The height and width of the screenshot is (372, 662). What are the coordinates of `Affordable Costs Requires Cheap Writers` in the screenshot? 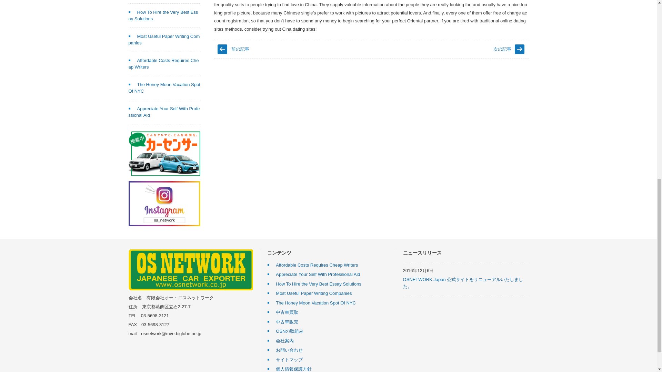 It's located at (312, 265).